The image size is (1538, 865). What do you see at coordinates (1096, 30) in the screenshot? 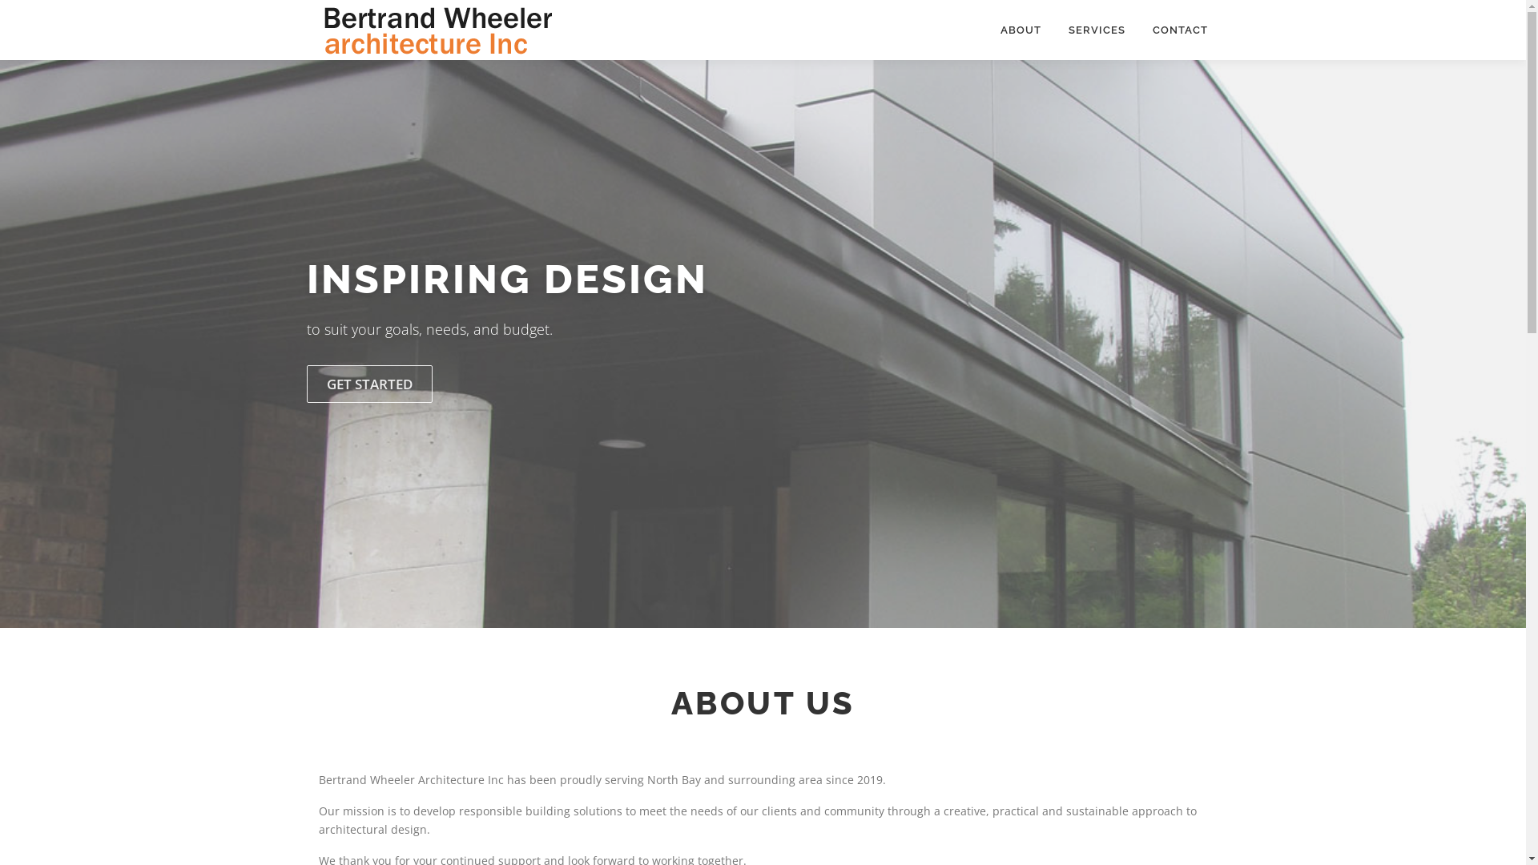
I see `SERVICES` at bounding box center [1096, 30].